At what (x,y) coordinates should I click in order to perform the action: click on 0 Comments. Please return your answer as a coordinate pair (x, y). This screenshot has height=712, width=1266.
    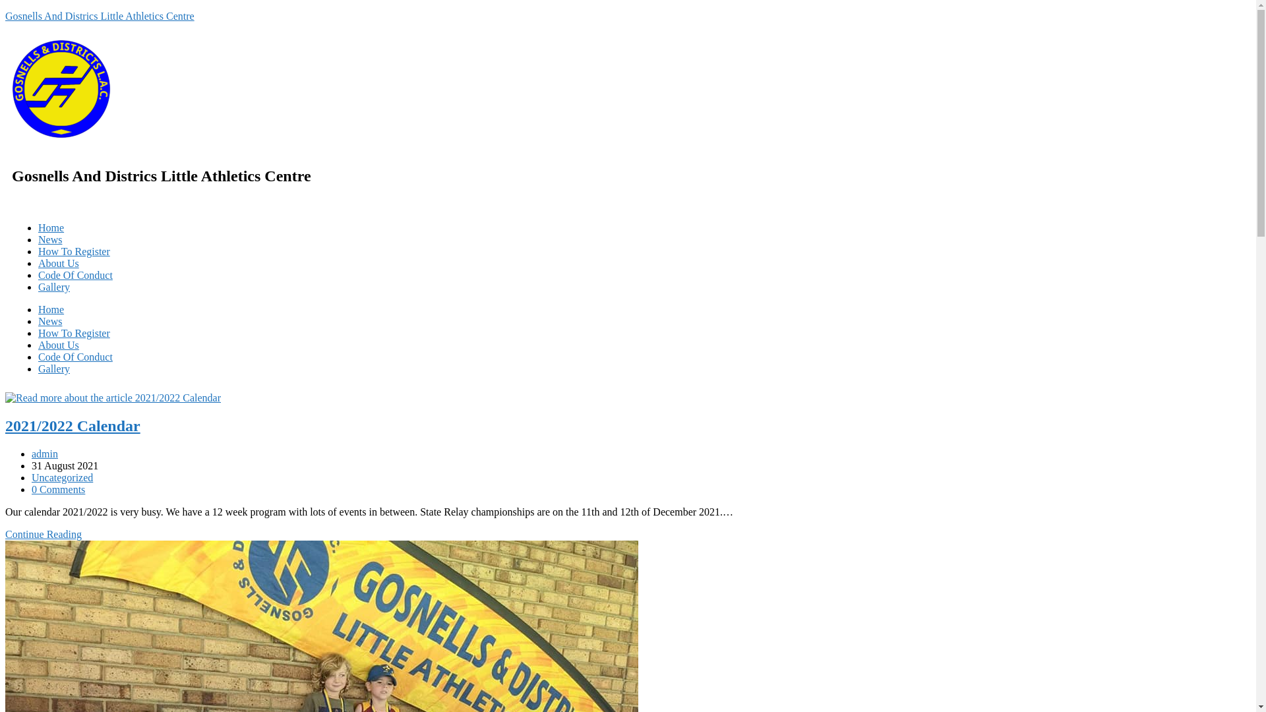
    Looking at the image, I should click on (58, 489).